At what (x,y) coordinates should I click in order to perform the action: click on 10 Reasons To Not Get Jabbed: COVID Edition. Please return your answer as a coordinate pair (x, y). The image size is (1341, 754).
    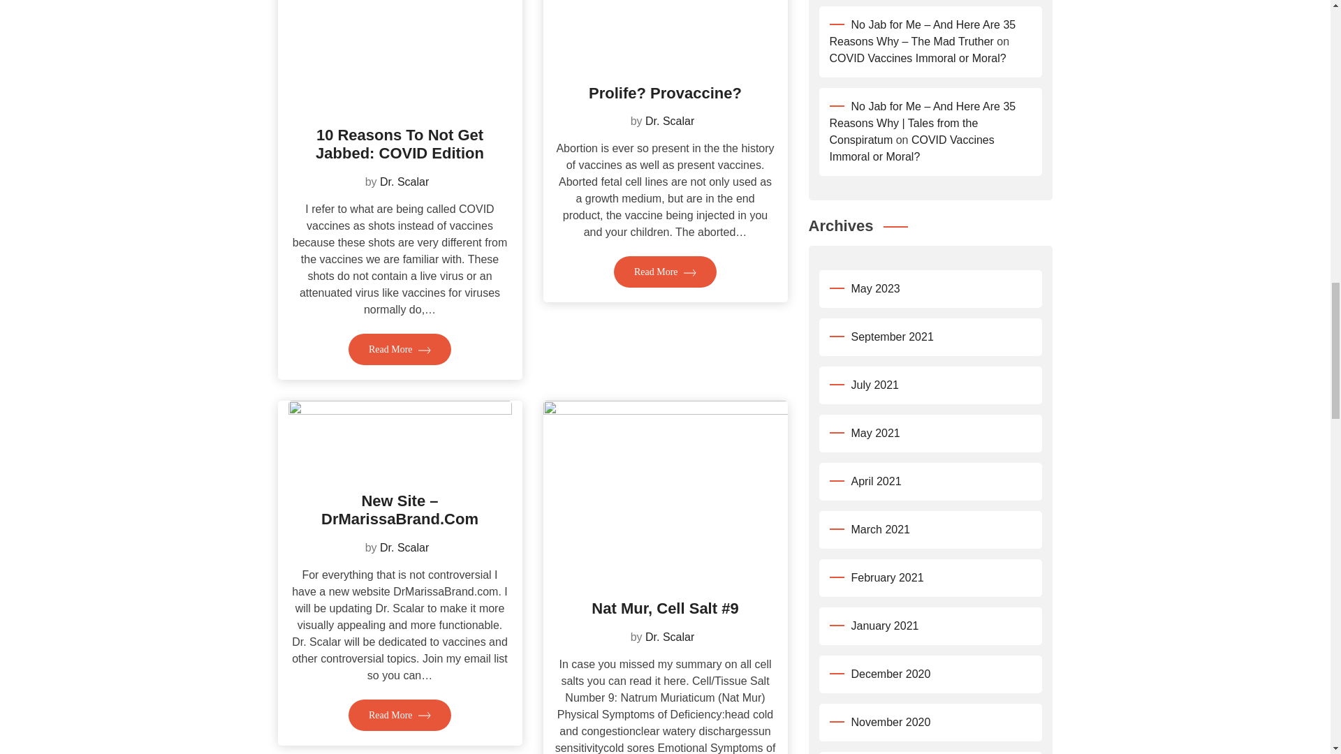
    Looking at the image, I should click on (400, 144).